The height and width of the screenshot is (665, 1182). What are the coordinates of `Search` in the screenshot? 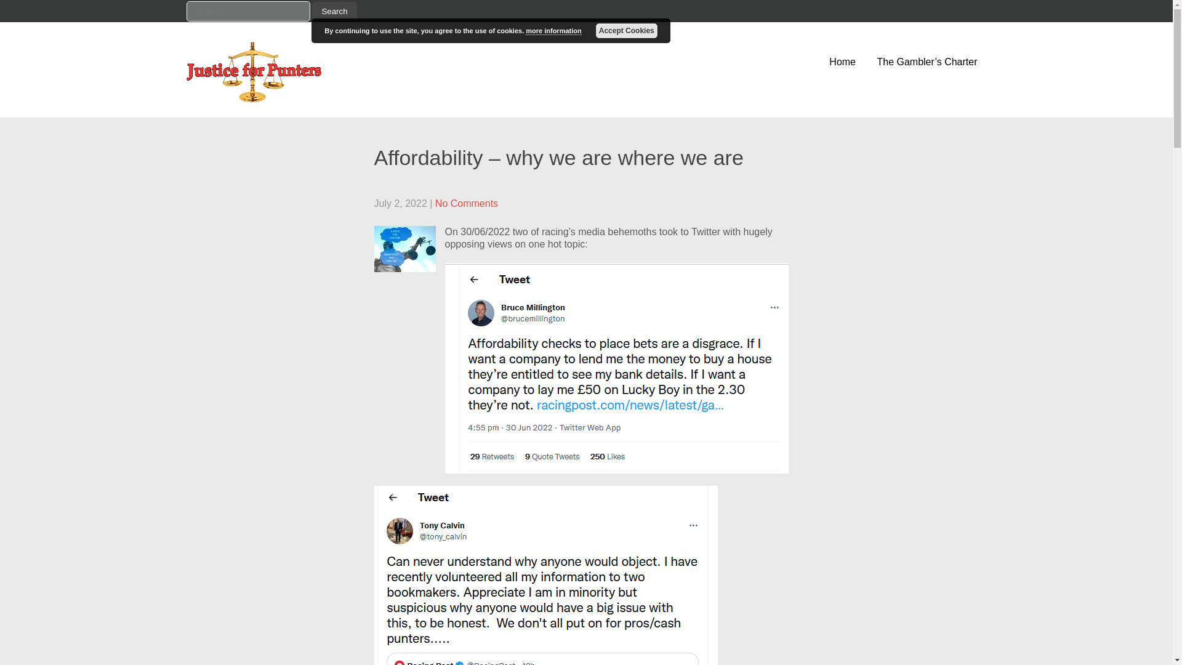 It's located at (334, 11).